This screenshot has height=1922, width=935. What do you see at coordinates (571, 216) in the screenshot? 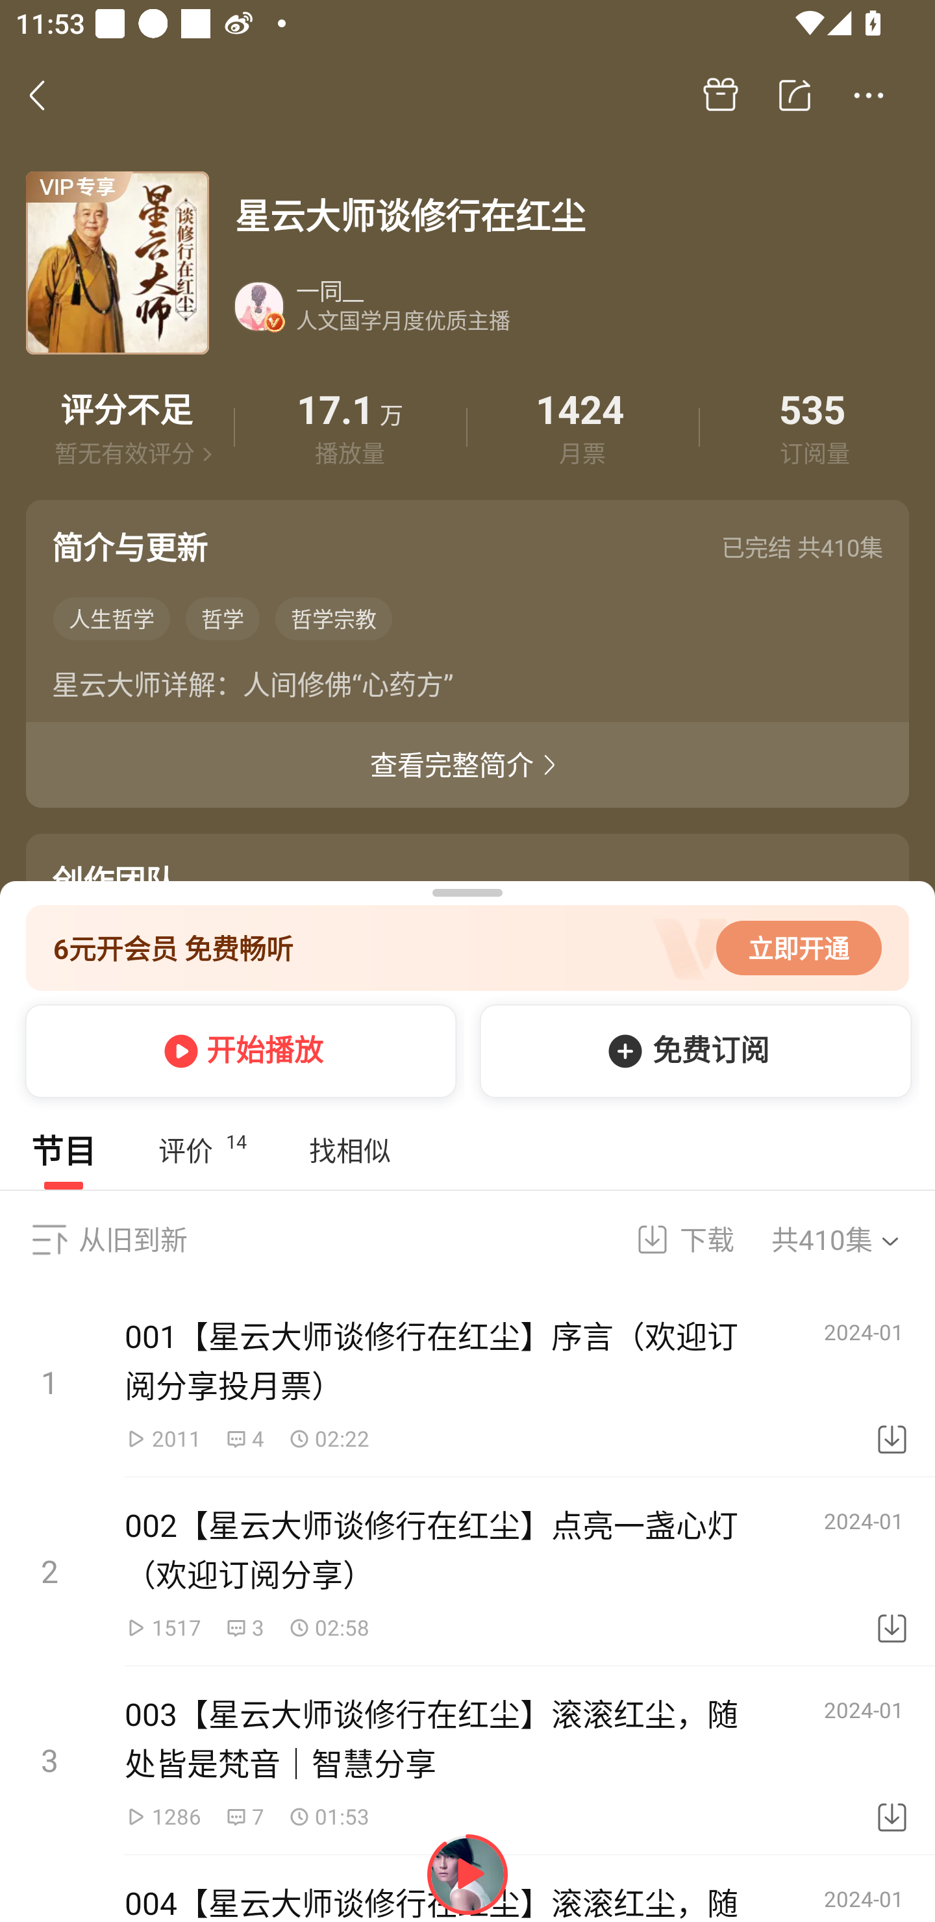
I see `星云大师谈修行在红尘` at bounding box center [571, 216].